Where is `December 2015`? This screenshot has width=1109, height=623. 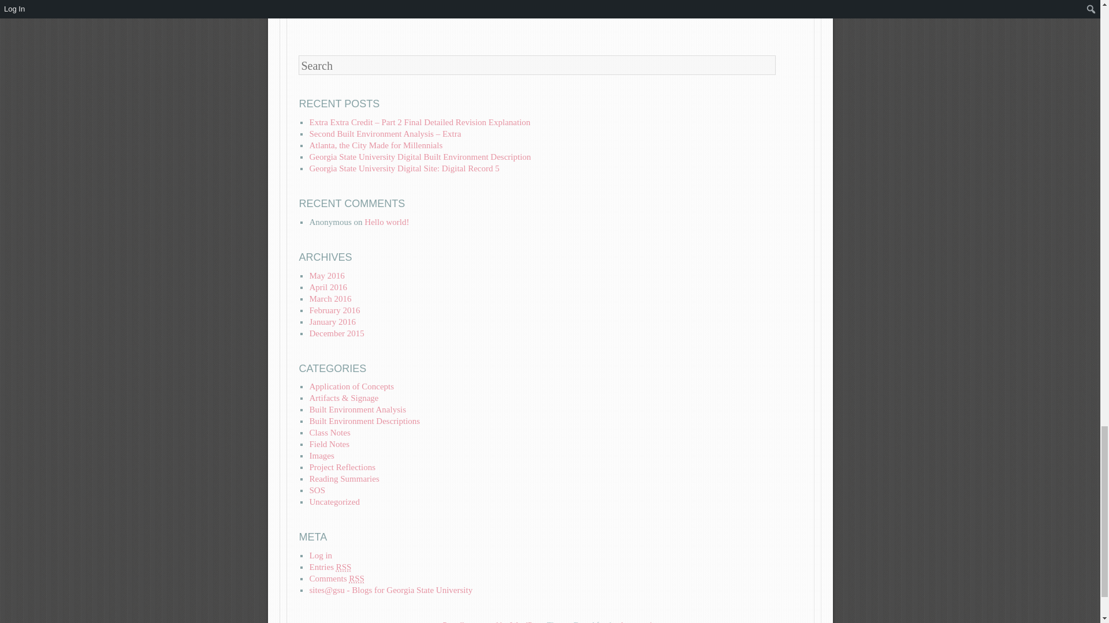 December 2015 is located at coordinates (336, 333).